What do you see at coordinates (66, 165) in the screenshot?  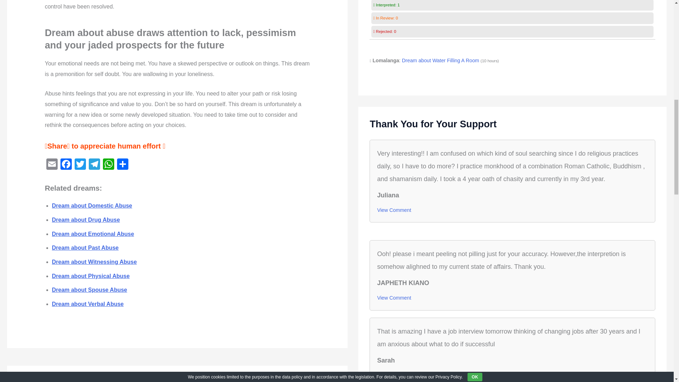 I see `Facebook` at bounding box center [66, 165].